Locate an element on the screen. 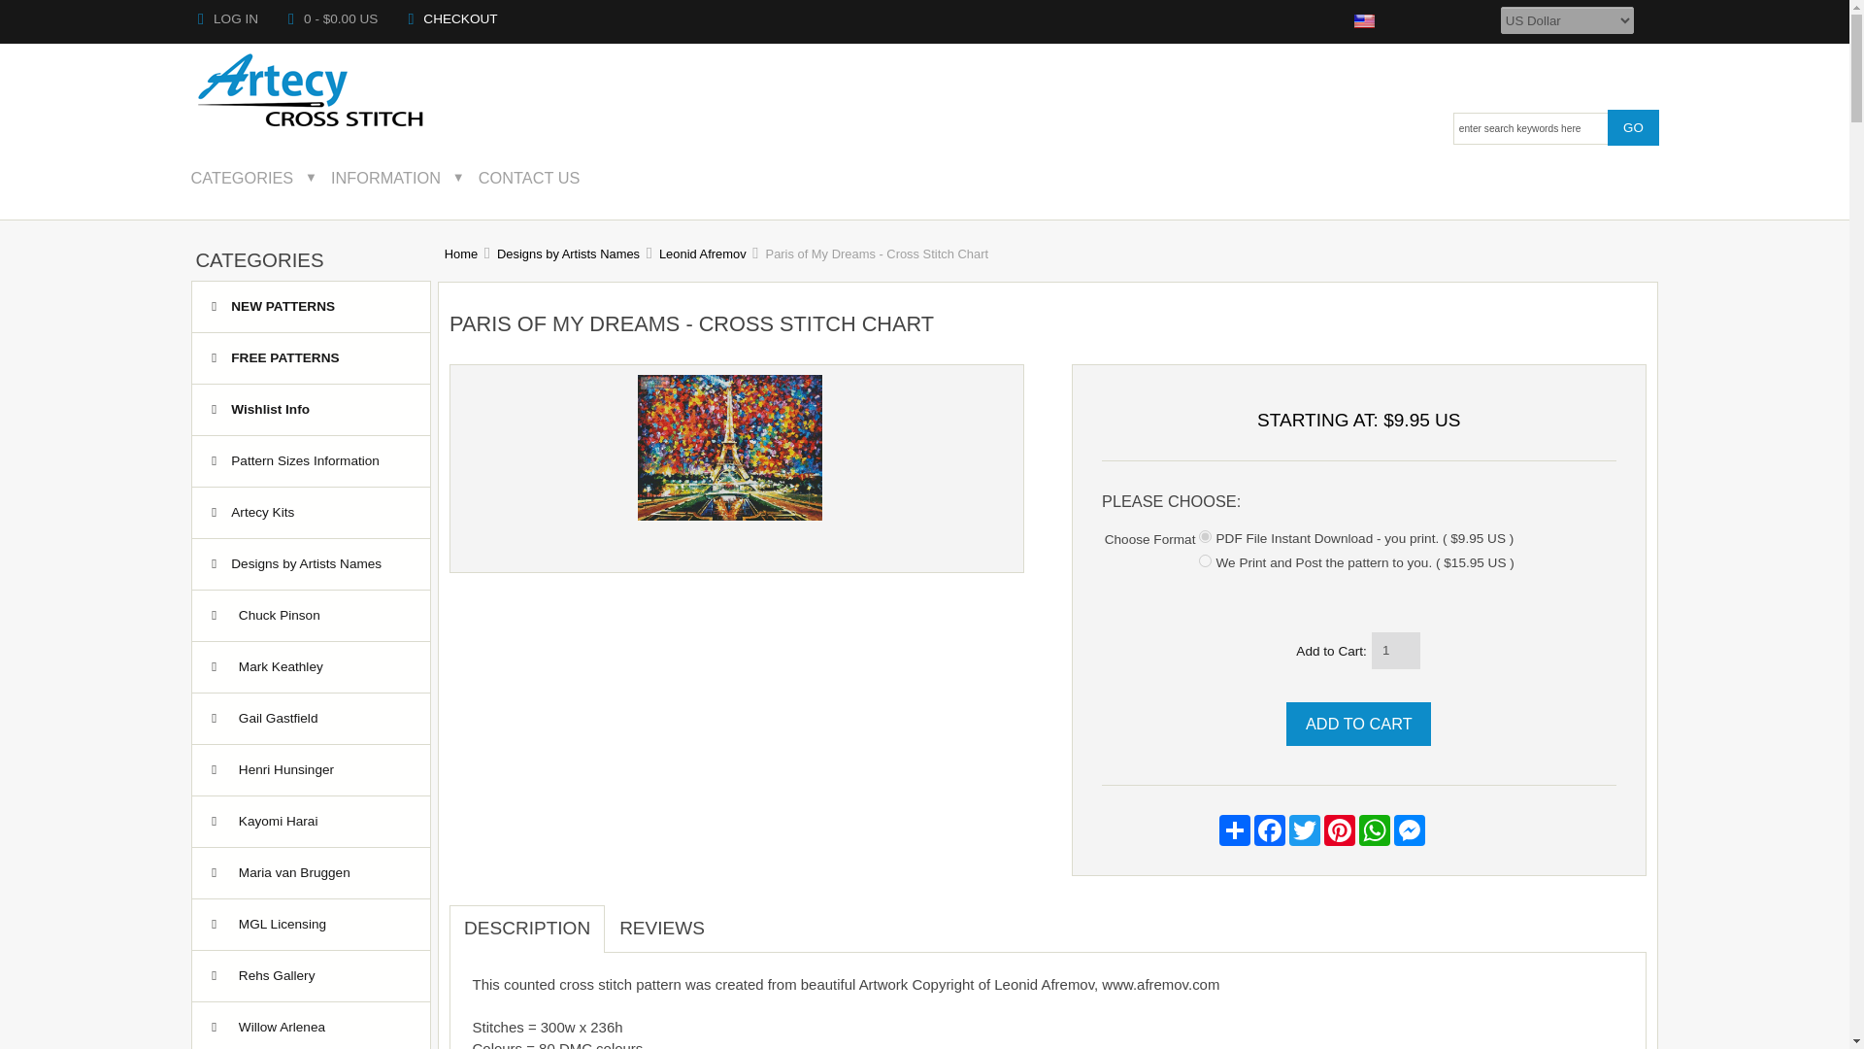 This screenshot has height=1049, width=1864. CHECKOUT is located at coordinates (452, 18).